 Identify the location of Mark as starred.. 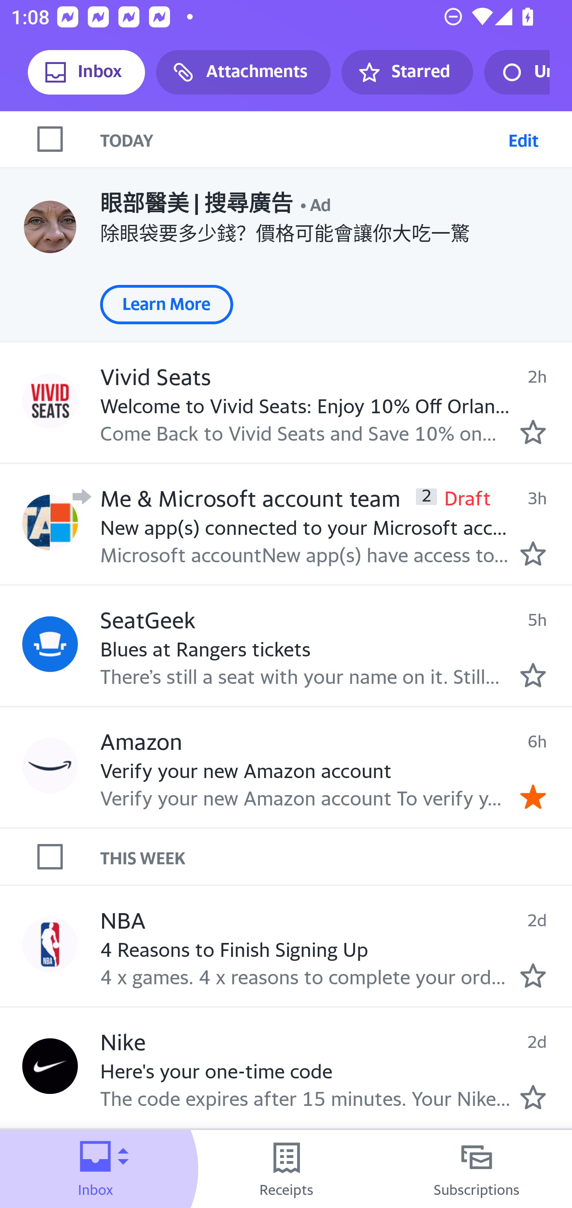
(533, 674).